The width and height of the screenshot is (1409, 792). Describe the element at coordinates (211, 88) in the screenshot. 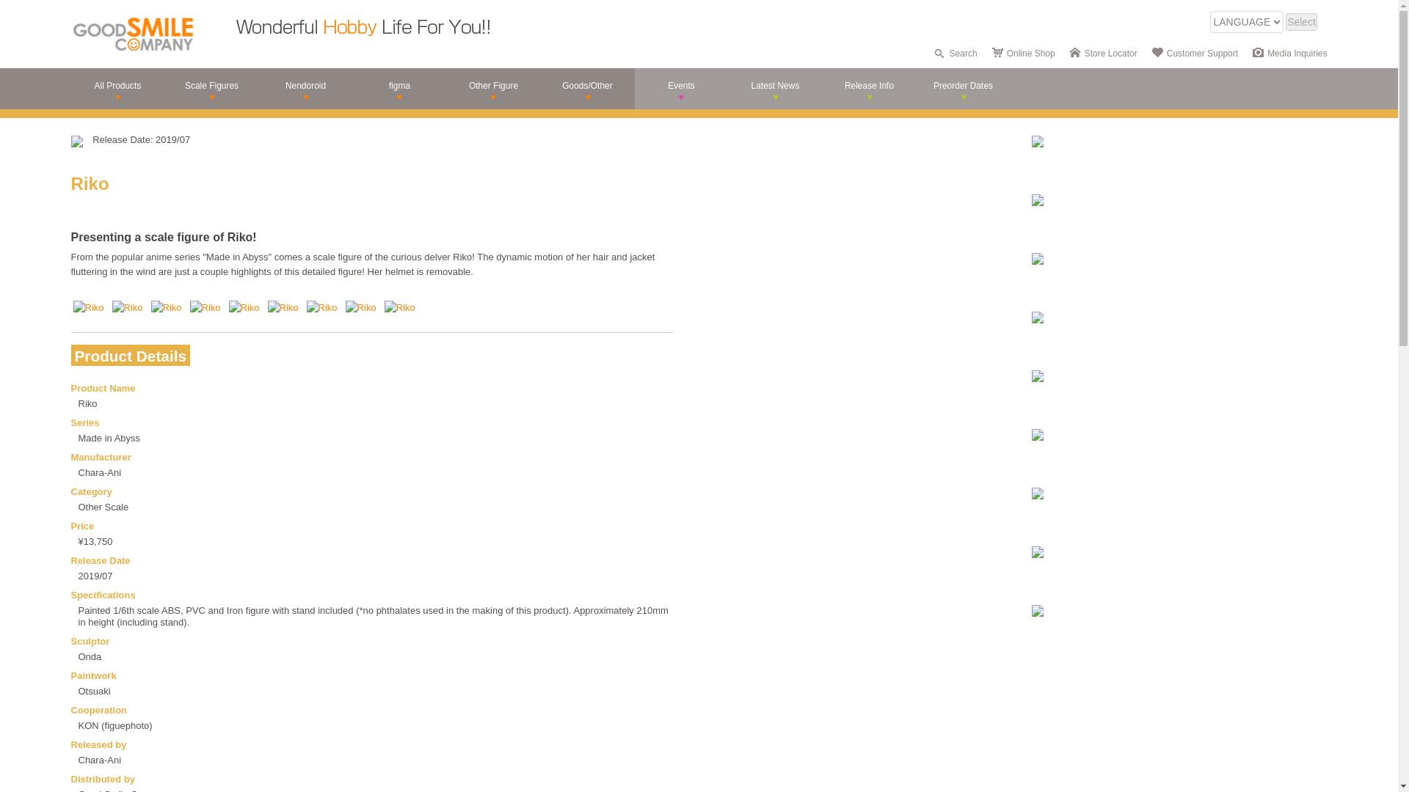

I see `Scale Figures` at that location.